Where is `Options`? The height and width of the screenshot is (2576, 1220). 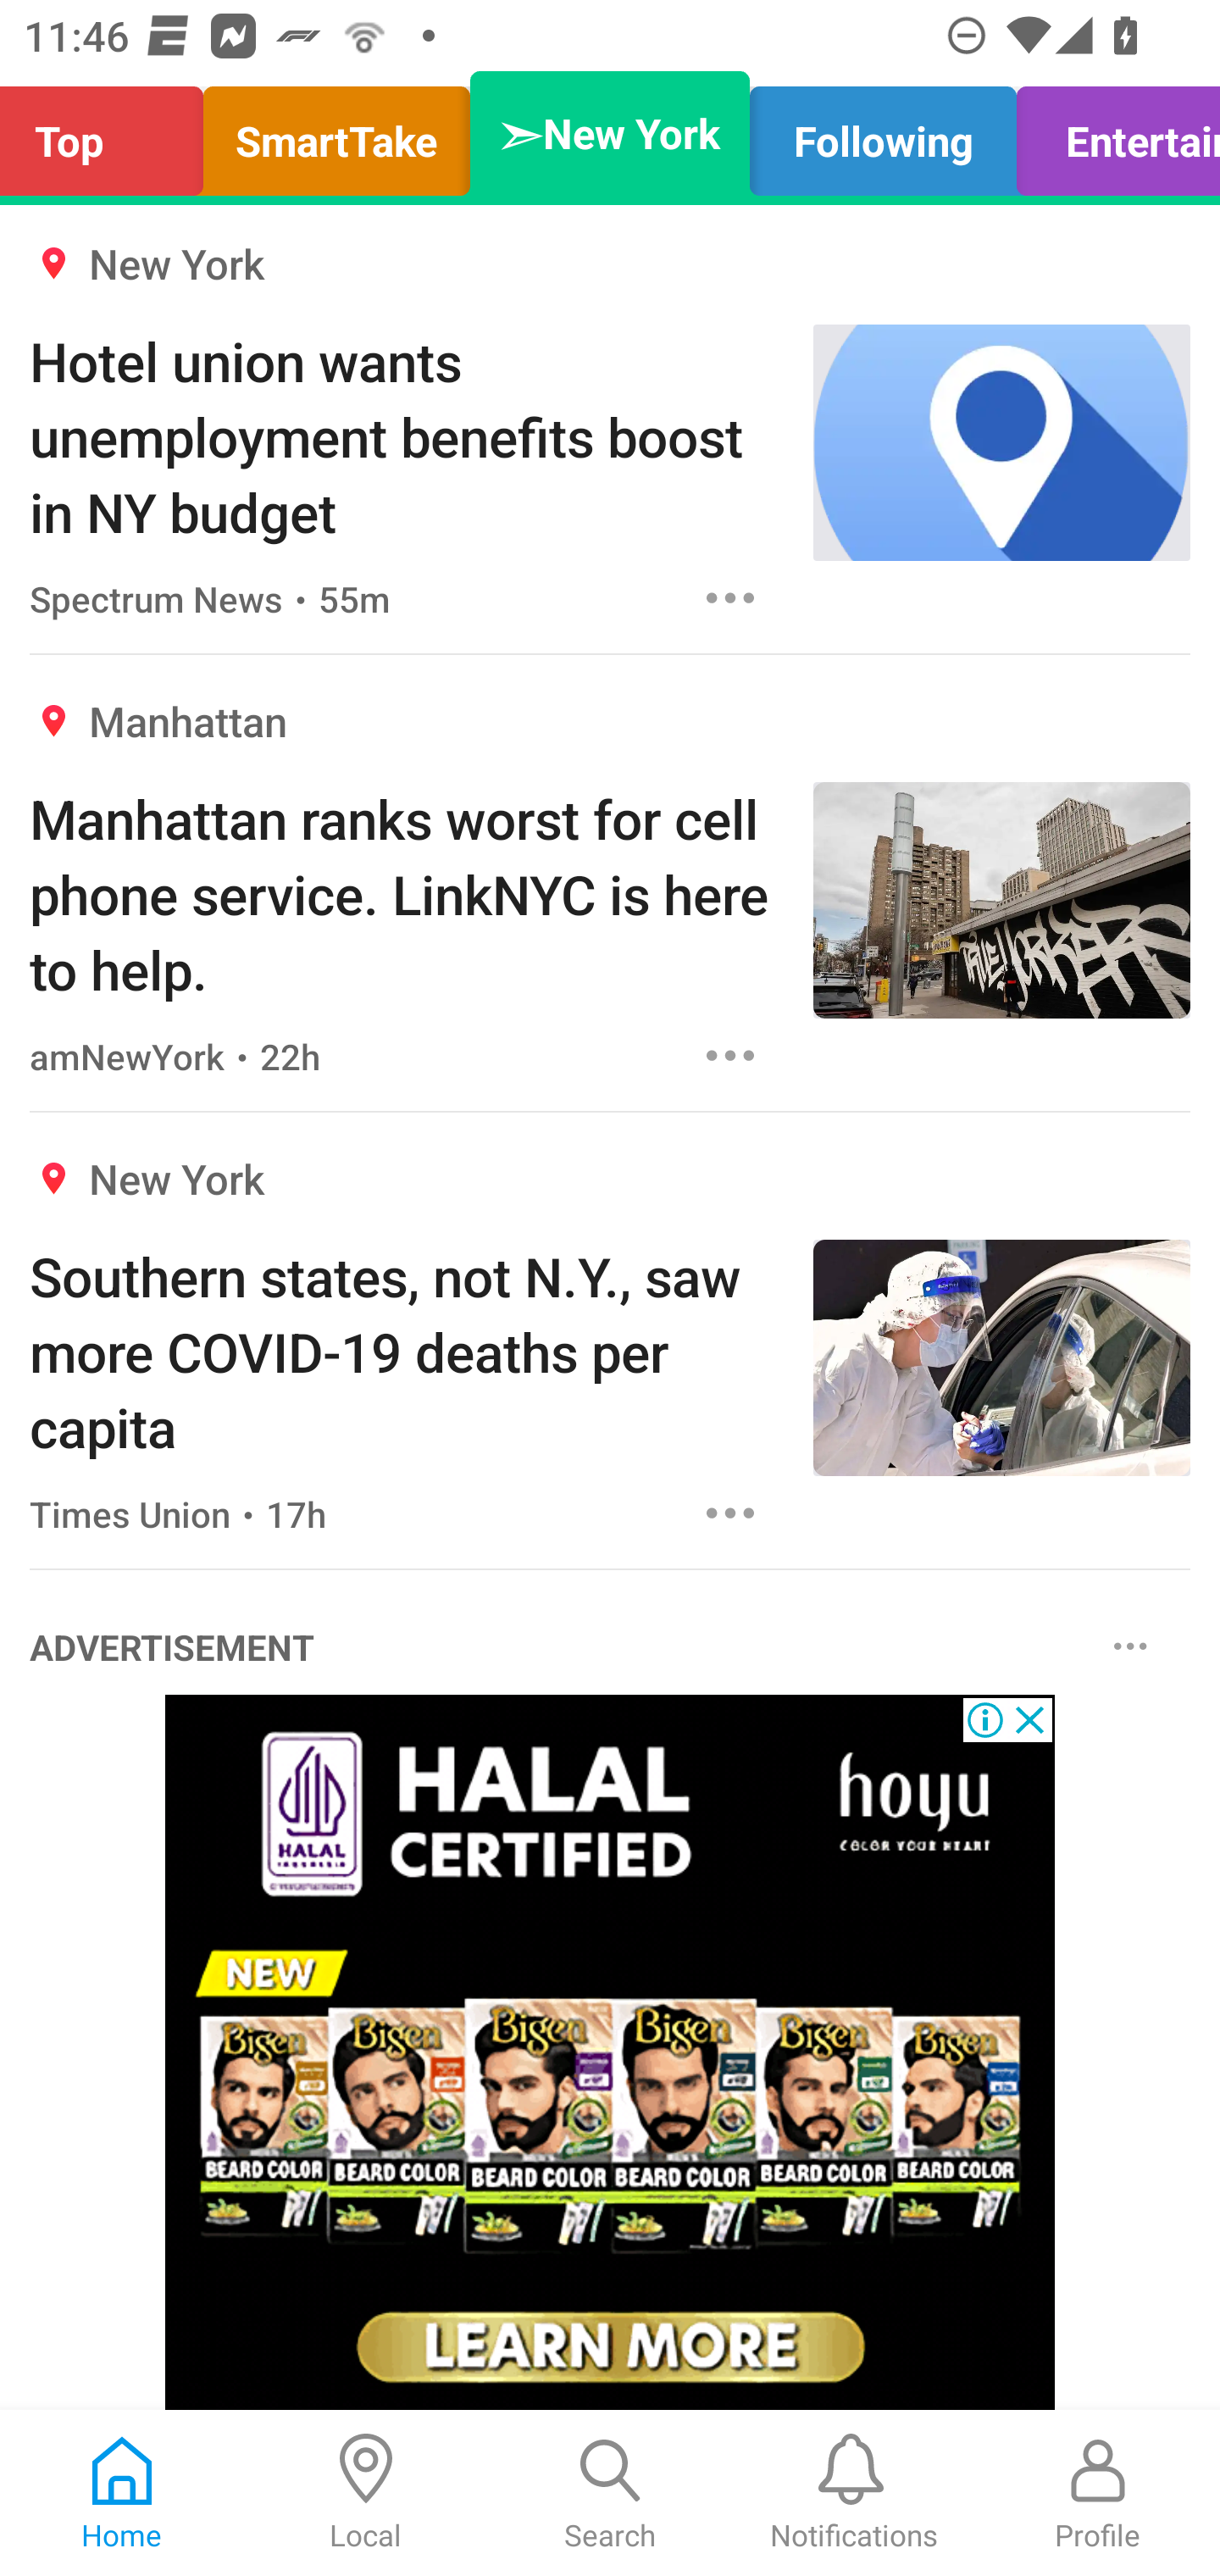
Options is located at coordinates (730, 1513).